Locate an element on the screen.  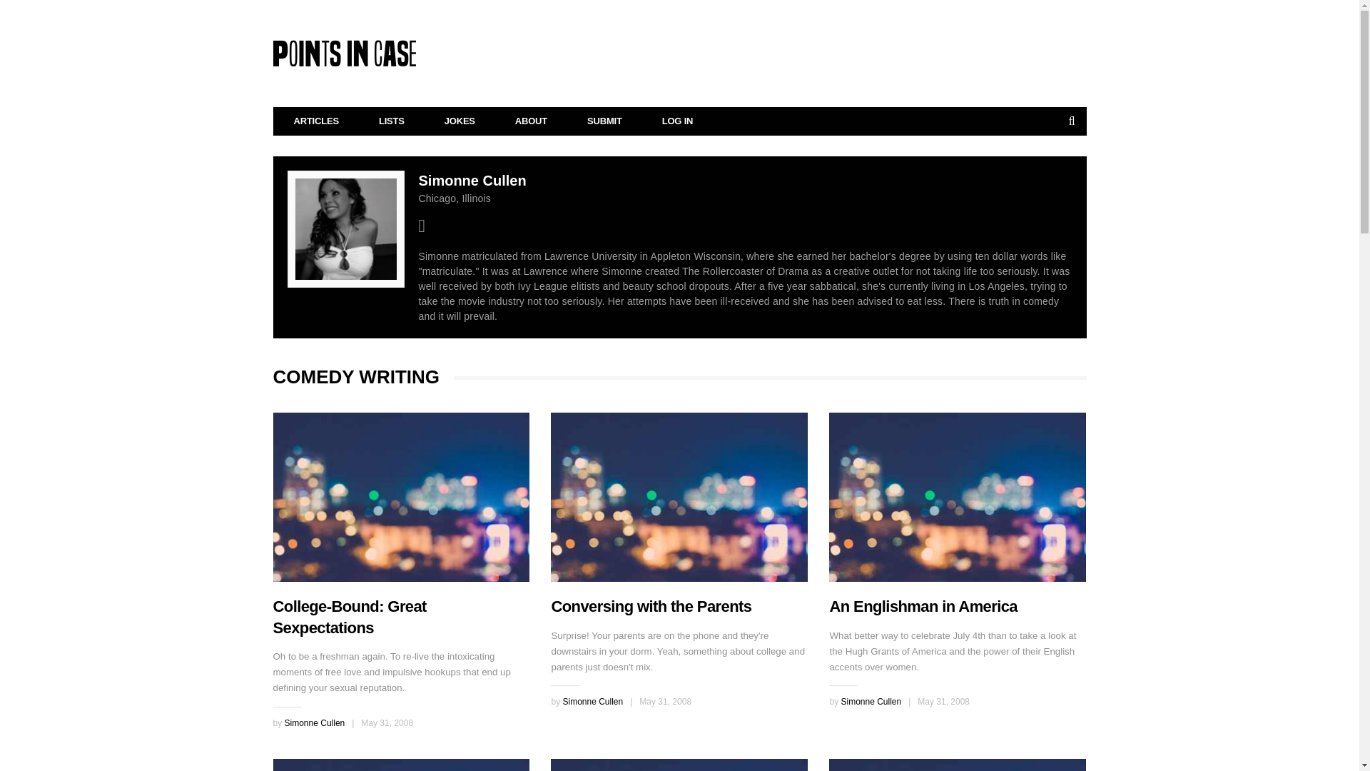
Simonne Cullen is located at coordinates (315, 722).